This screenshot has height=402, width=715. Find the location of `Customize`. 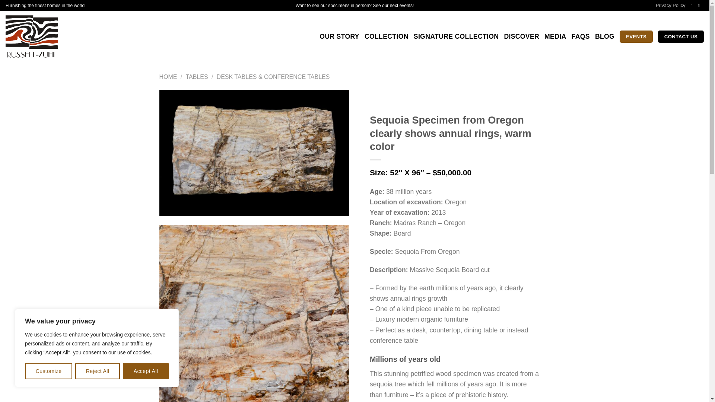

Customize is located at coordinates (48, 371).